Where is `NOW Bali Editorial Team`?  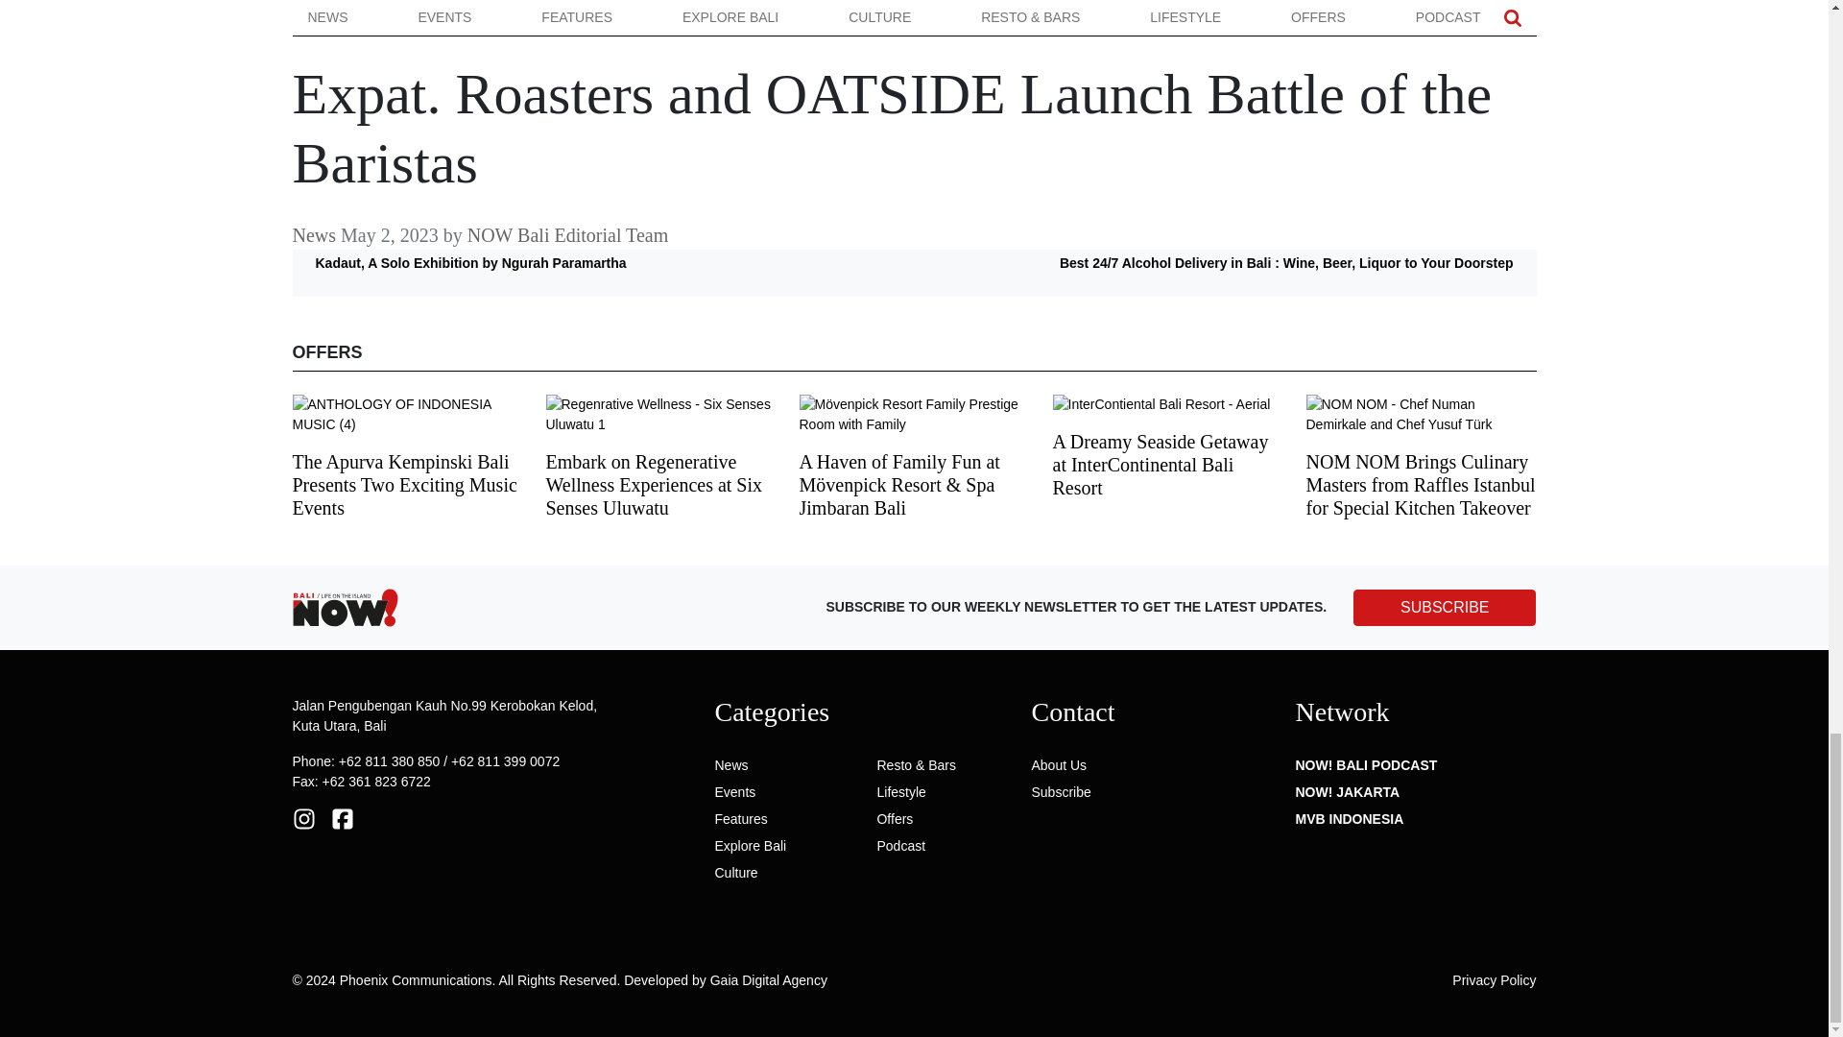 NOW Bali Editorial Team is located at coordinates (662, 121).